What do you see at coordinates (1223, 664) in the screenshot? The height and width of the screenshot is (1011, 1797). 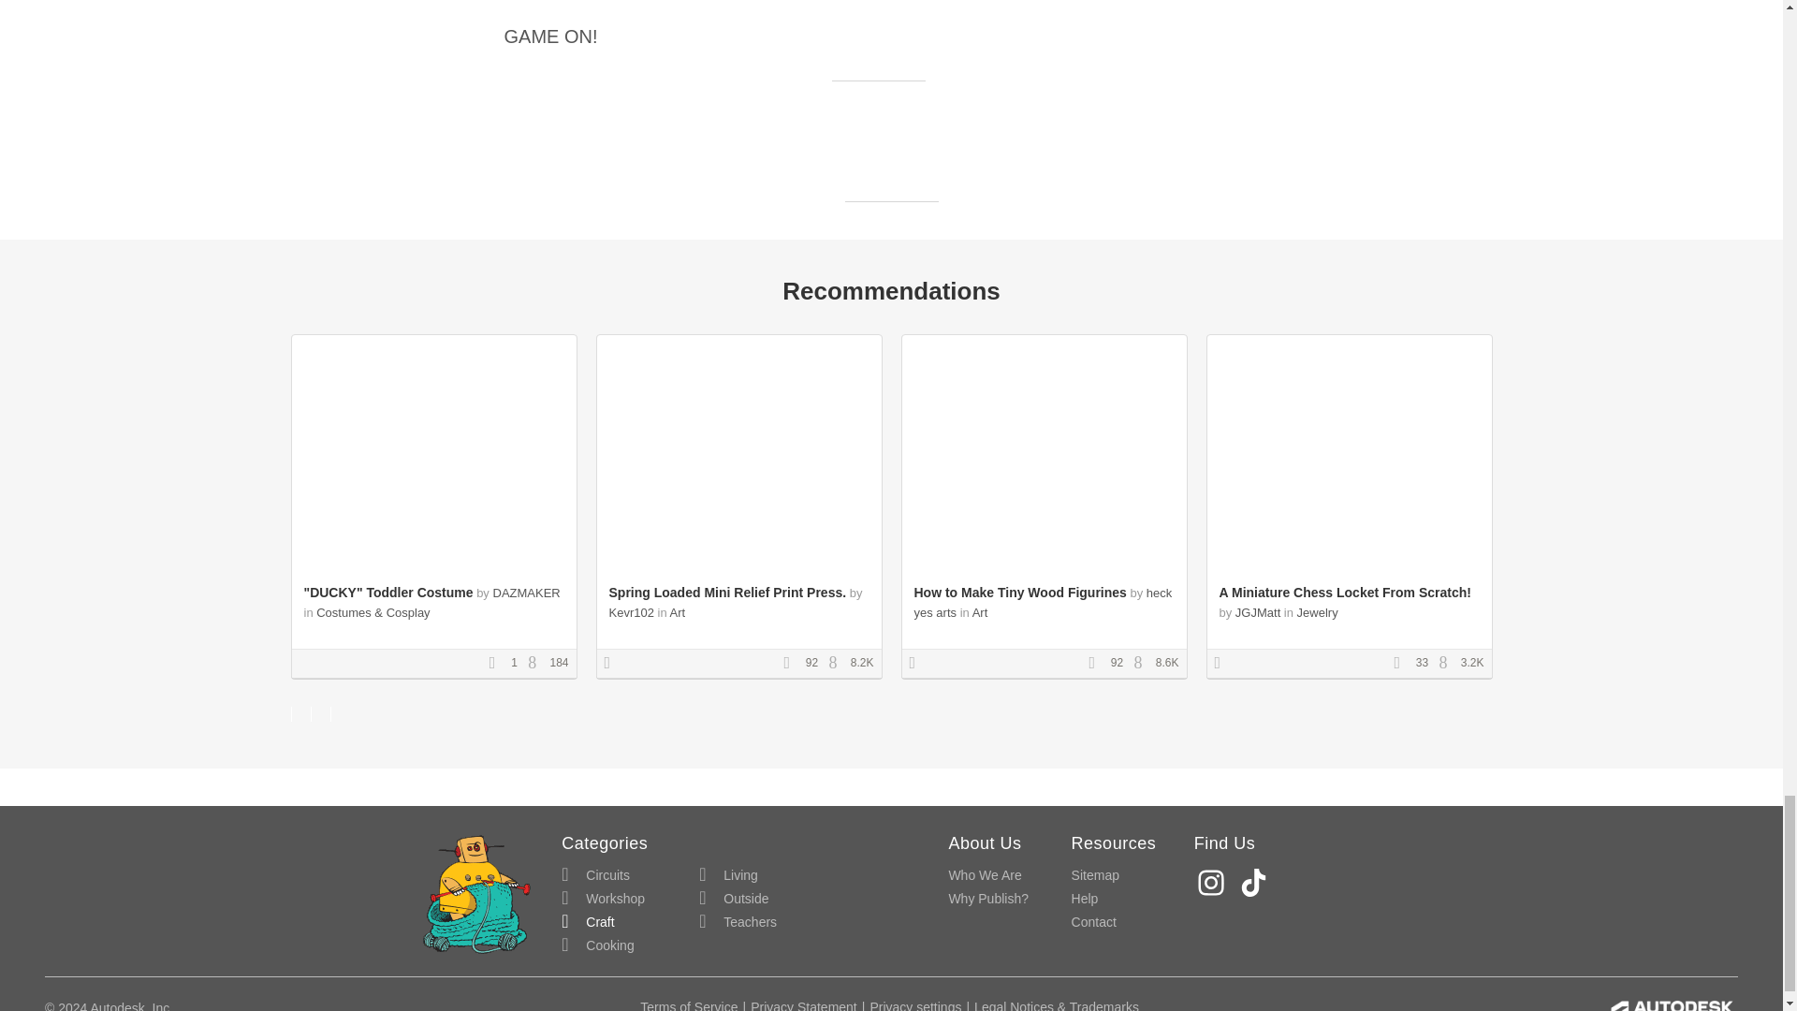 I see `Contest Winner` at bounding box center [1223, 664].